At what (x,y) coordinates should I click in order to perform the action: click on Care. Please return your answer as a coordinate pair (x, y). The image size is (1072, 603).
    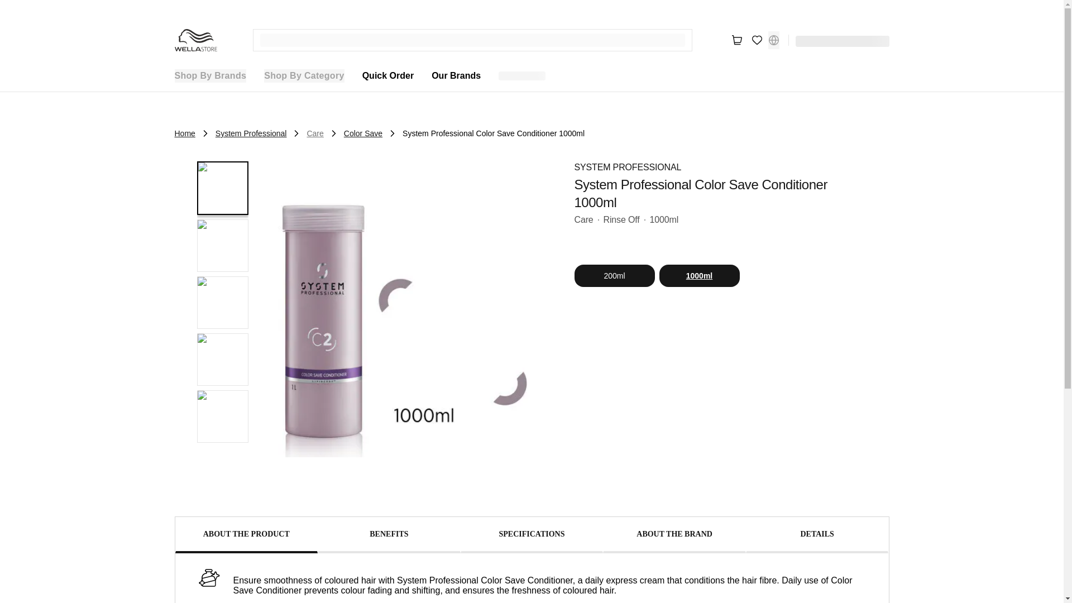
    Looking at the image, I should click on (315, 133).